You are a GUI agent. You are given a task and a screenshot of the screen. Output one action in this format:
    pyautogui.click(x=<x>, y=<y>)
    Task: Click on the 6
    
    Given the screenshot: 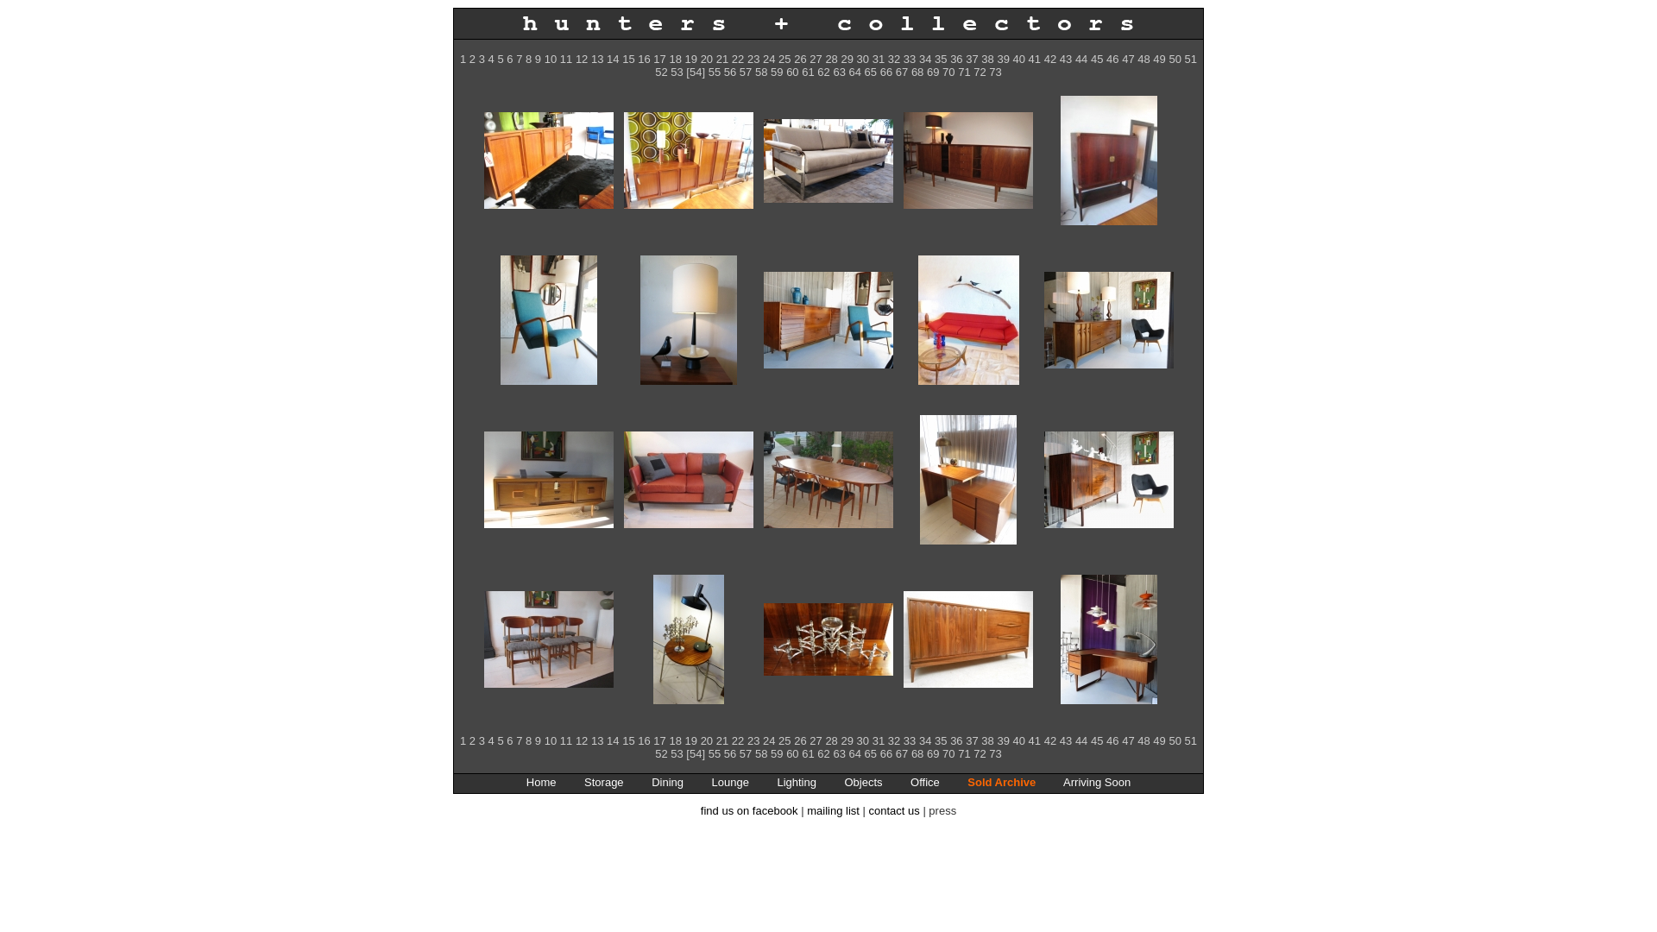 What is the action you would take?
    pyautogui.click(x=509, y=740)
    